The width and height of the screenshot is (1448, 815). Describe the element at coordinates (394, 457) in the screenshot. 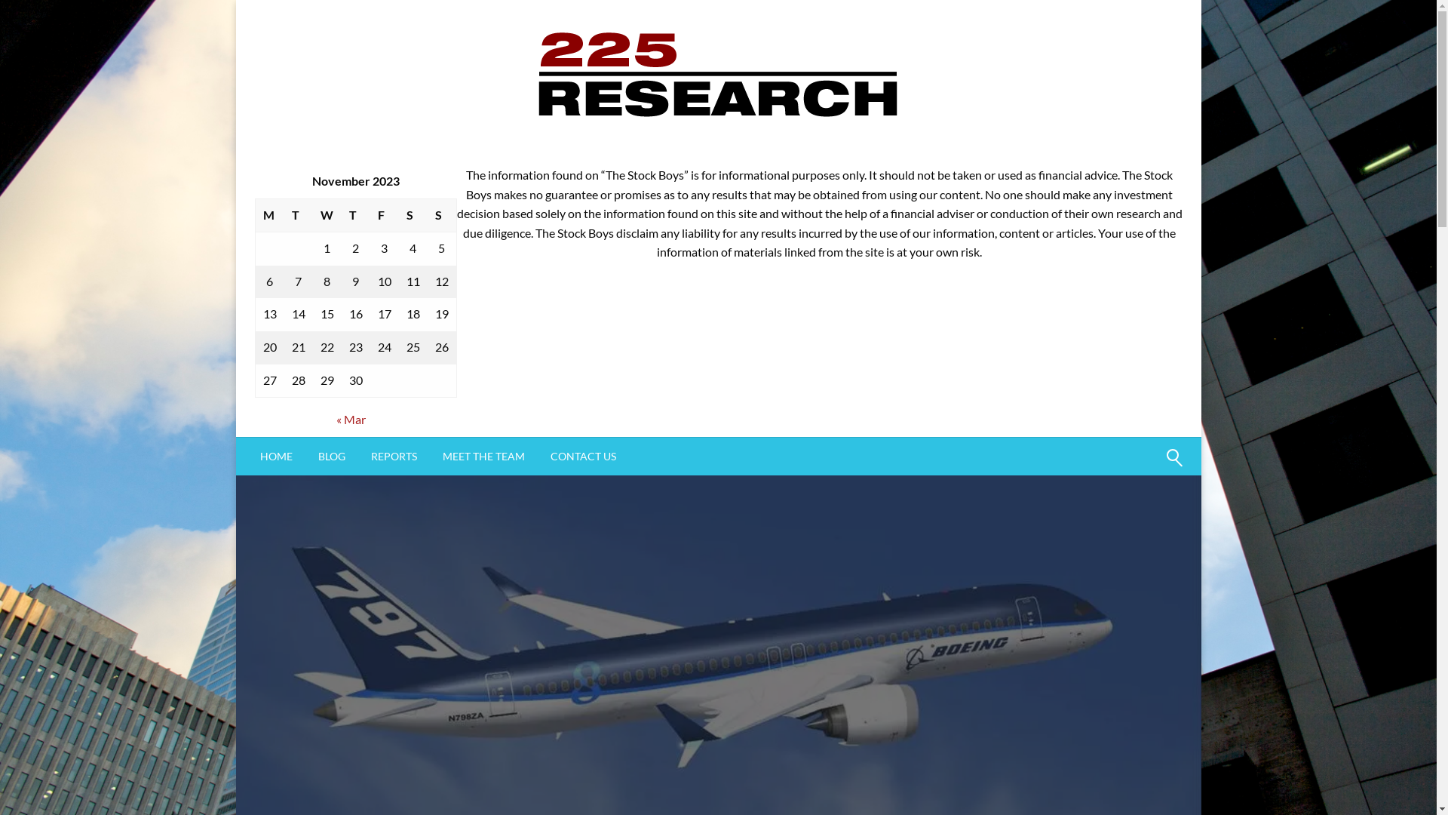

I see `REPORTS` at that location.